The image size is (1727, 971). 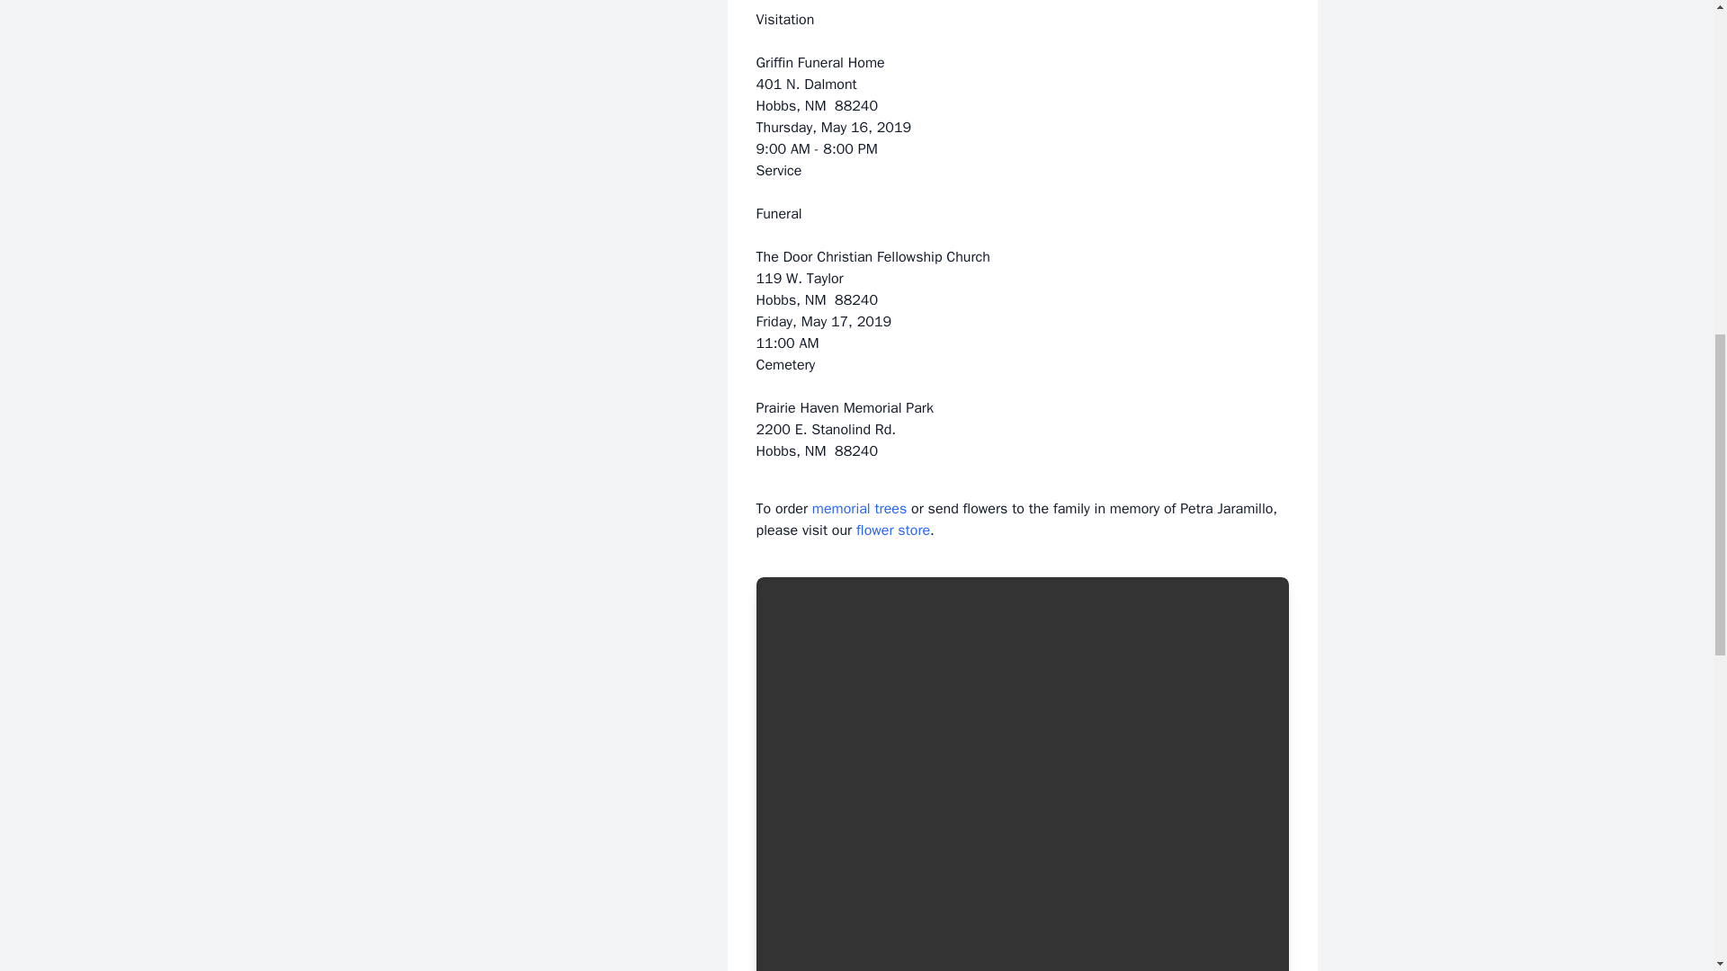 What do you see at coordinates (859, 509) in the screenshot?
I see `memorial trees` at bounding box center [859, 509].